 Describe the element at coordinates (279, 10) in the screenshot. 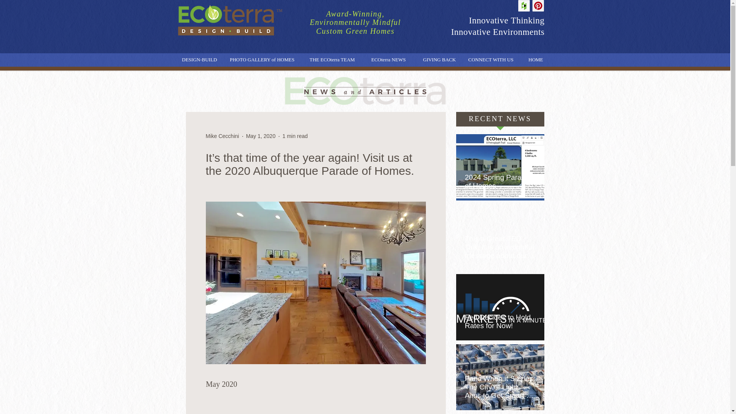

I see `TM` at that location.